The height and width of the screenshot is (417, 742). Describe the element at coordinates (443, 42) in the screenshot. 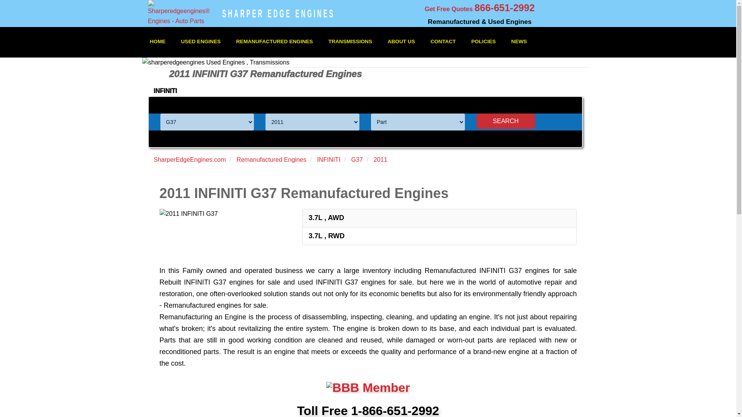

I see `Contact Sharperedgeengines` at that location.